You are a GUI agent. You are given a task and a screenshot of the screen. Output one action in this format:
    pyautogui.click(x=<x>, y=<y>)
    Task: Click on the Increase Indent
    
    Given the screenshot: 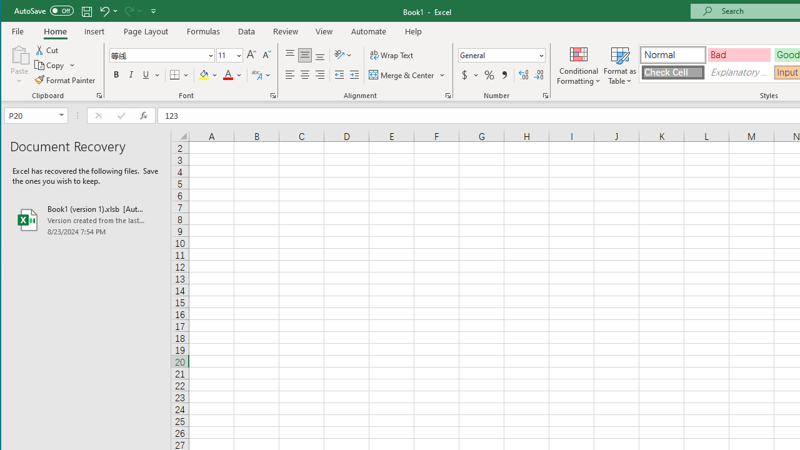 What is the action you would take?
    pyautogui.click(x=354, y=75)
    